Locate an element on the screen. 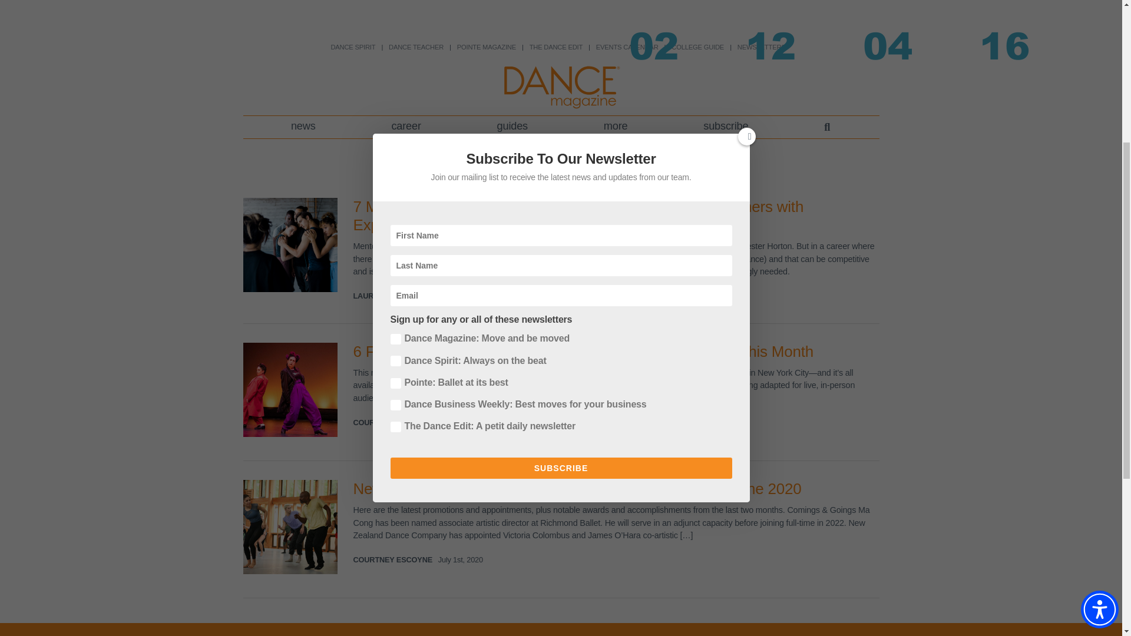  guides is located at coordinates (511, 127).